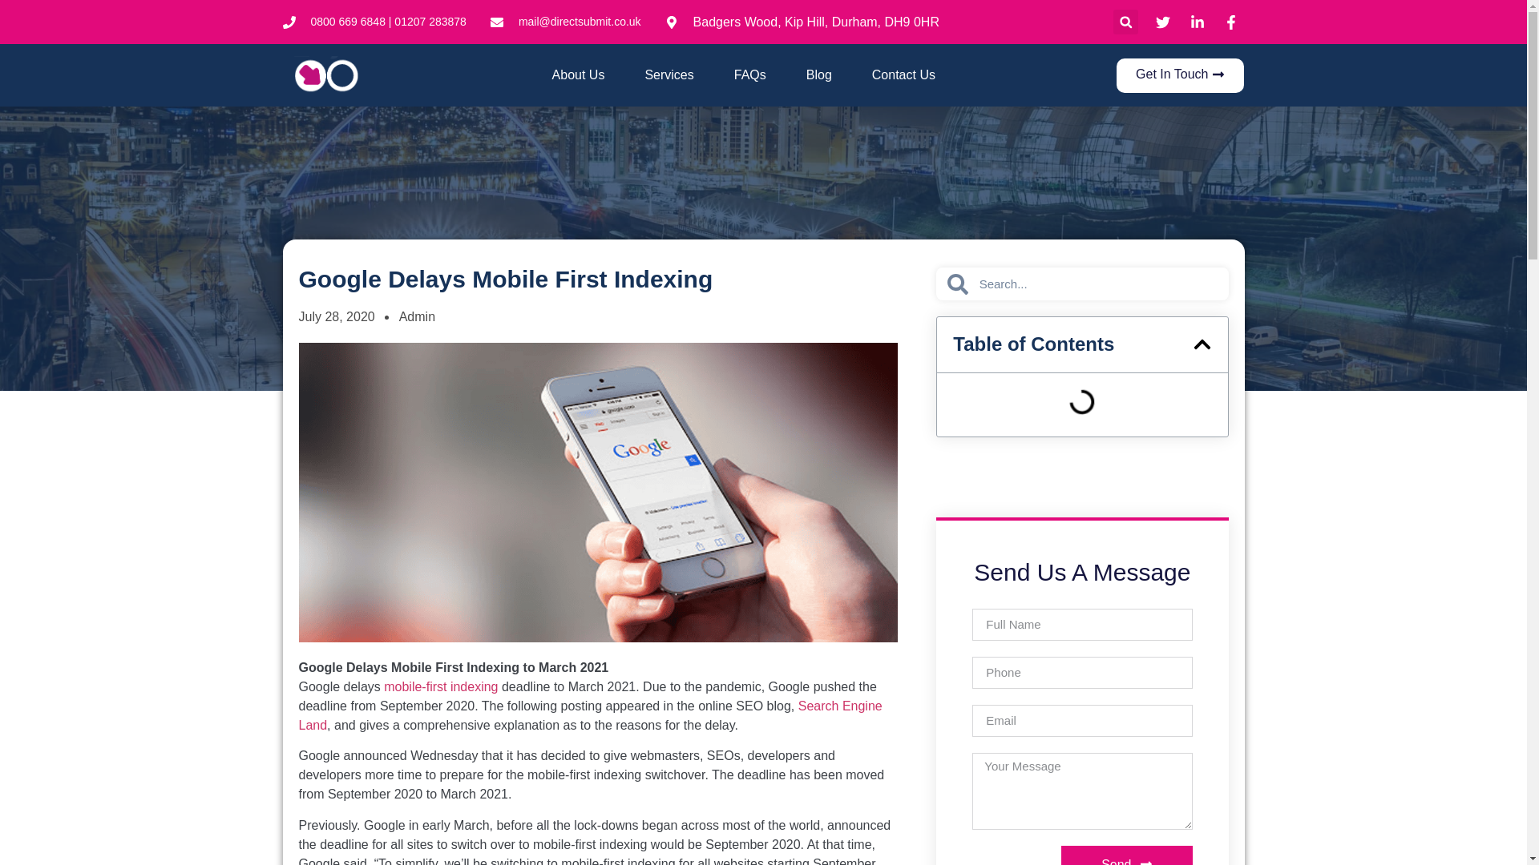 The width and height of the screenshot is (1539, 865). I want to click on Services, so click(669, 75).